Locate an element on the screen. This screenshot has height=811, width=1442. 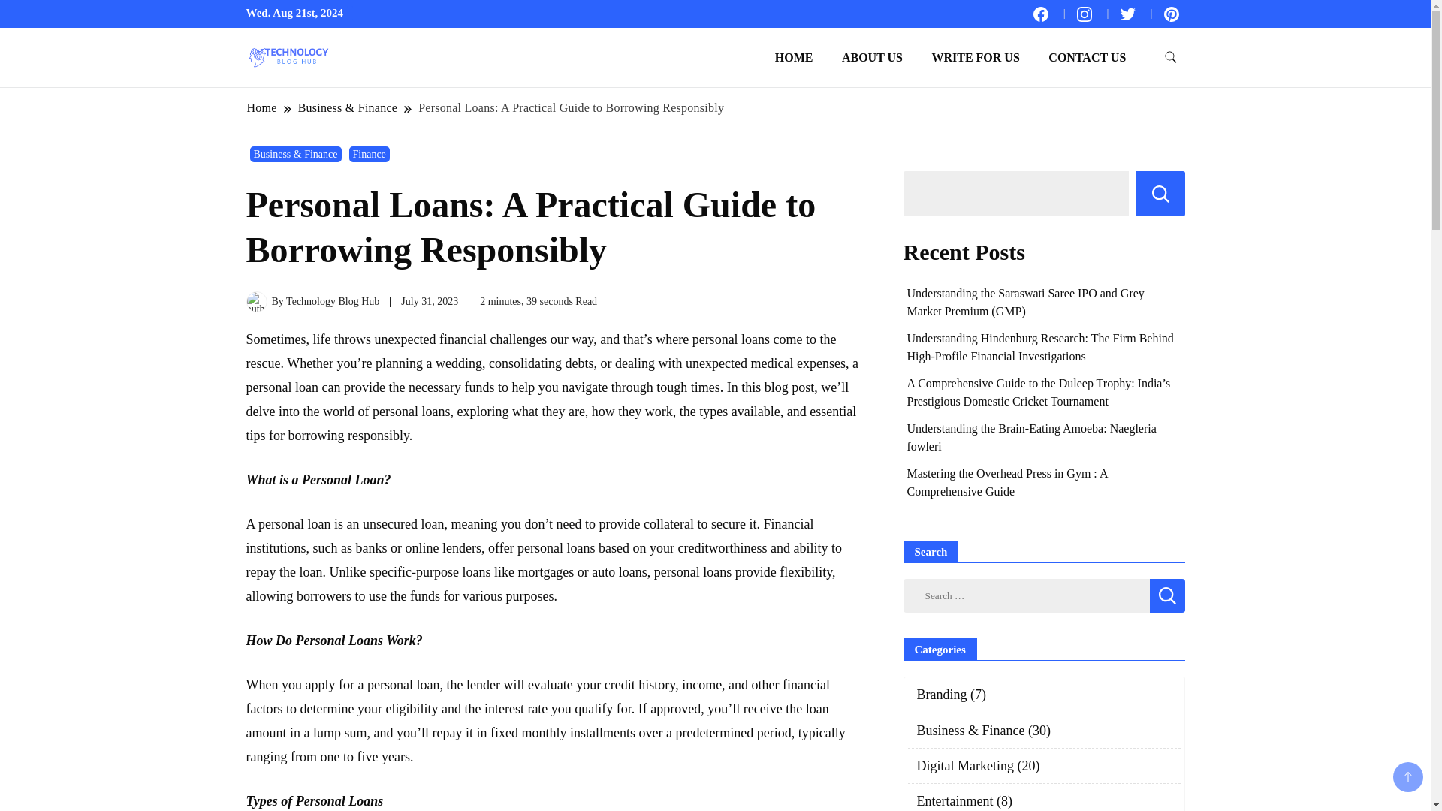
Home is located at coordinates (262, 107).